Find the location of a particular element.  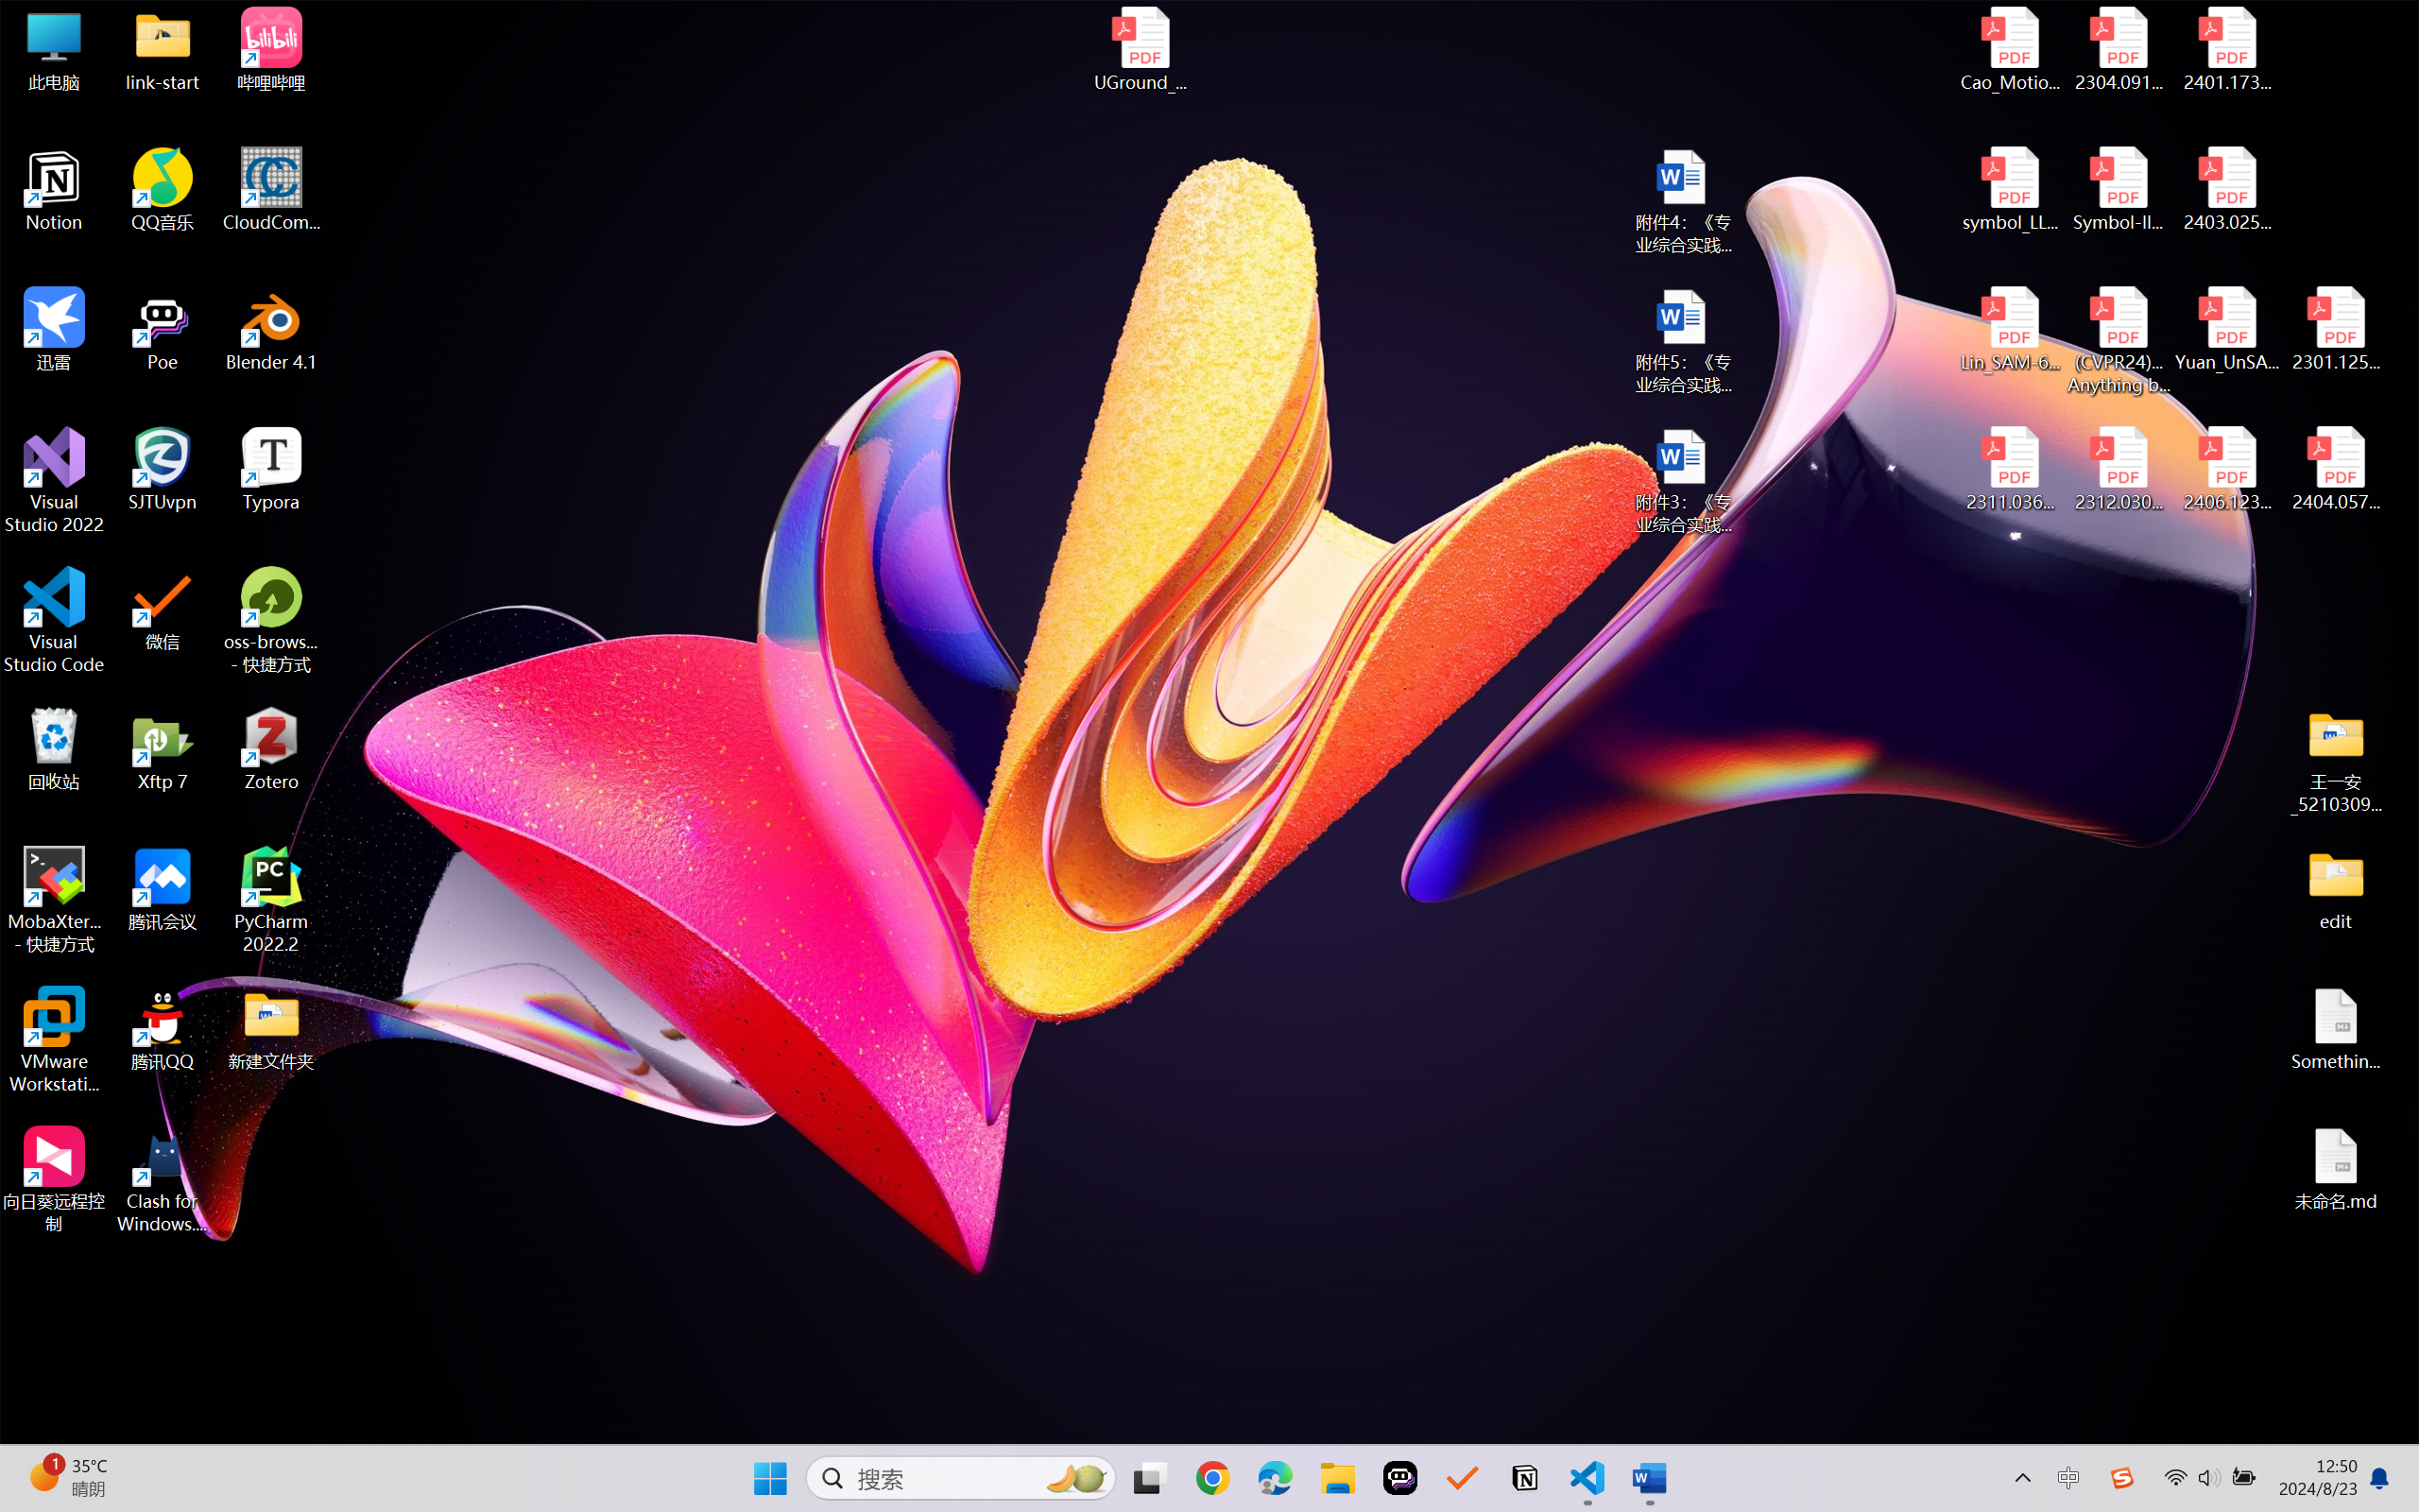

PyCharm 2022.2 is located at coordinates (272, 900).